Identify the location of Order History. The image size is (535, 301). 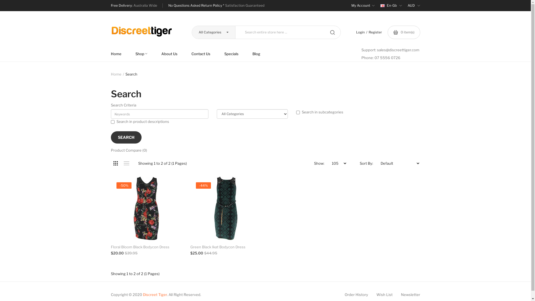
(356, 295).